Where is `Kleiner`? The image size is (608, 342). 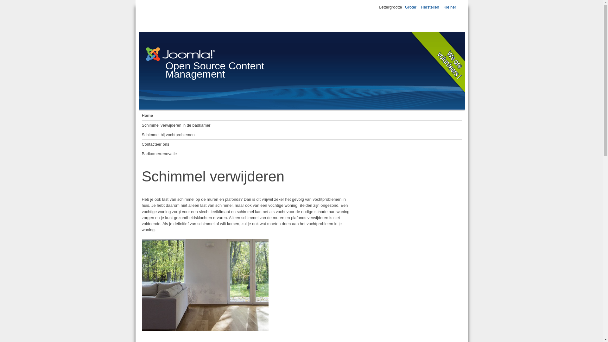 Kleiner is located at coordinates (450, 7).